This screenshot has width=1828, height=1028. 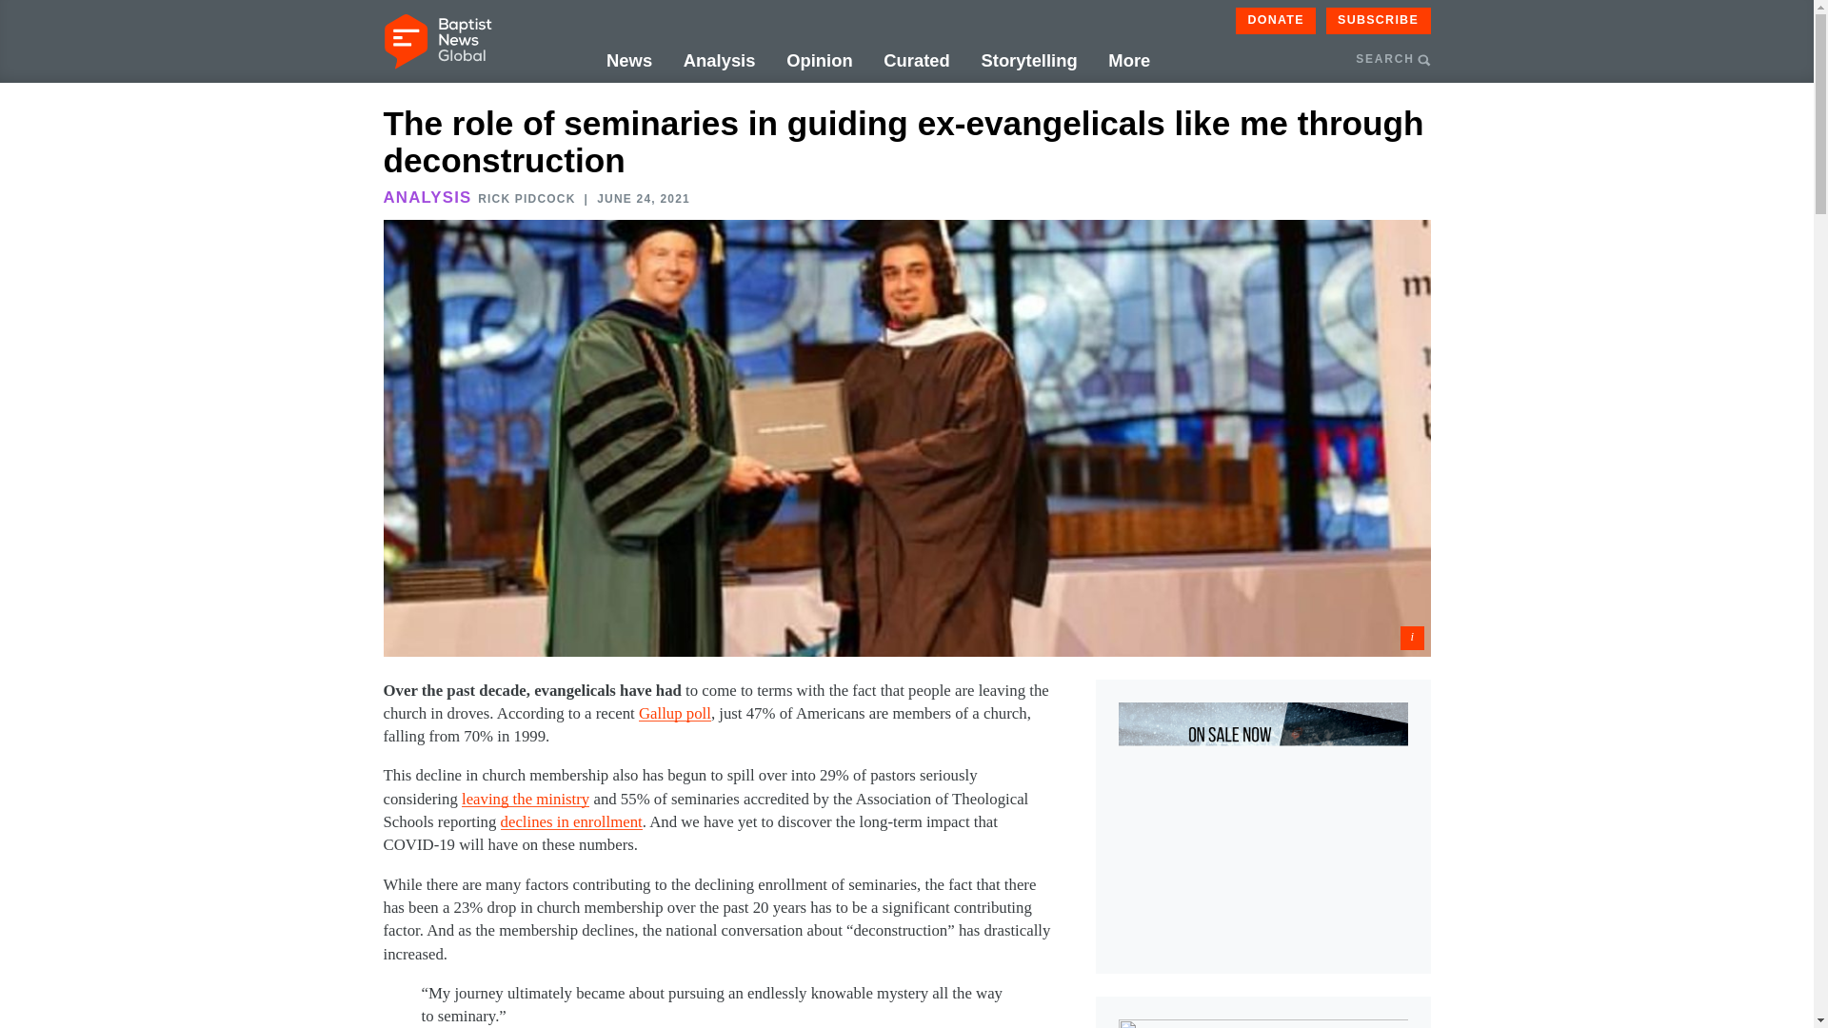 What do you see at coordinates (629, 62) in the screenshot?
I see `News` at bounding box center [629, 62].